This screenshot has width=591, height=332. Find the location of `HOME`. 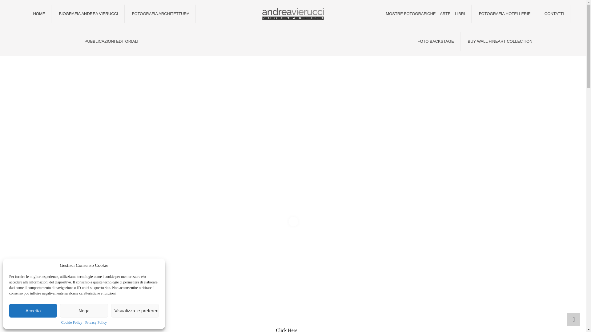

HOME is located at coordinates (39, 14).